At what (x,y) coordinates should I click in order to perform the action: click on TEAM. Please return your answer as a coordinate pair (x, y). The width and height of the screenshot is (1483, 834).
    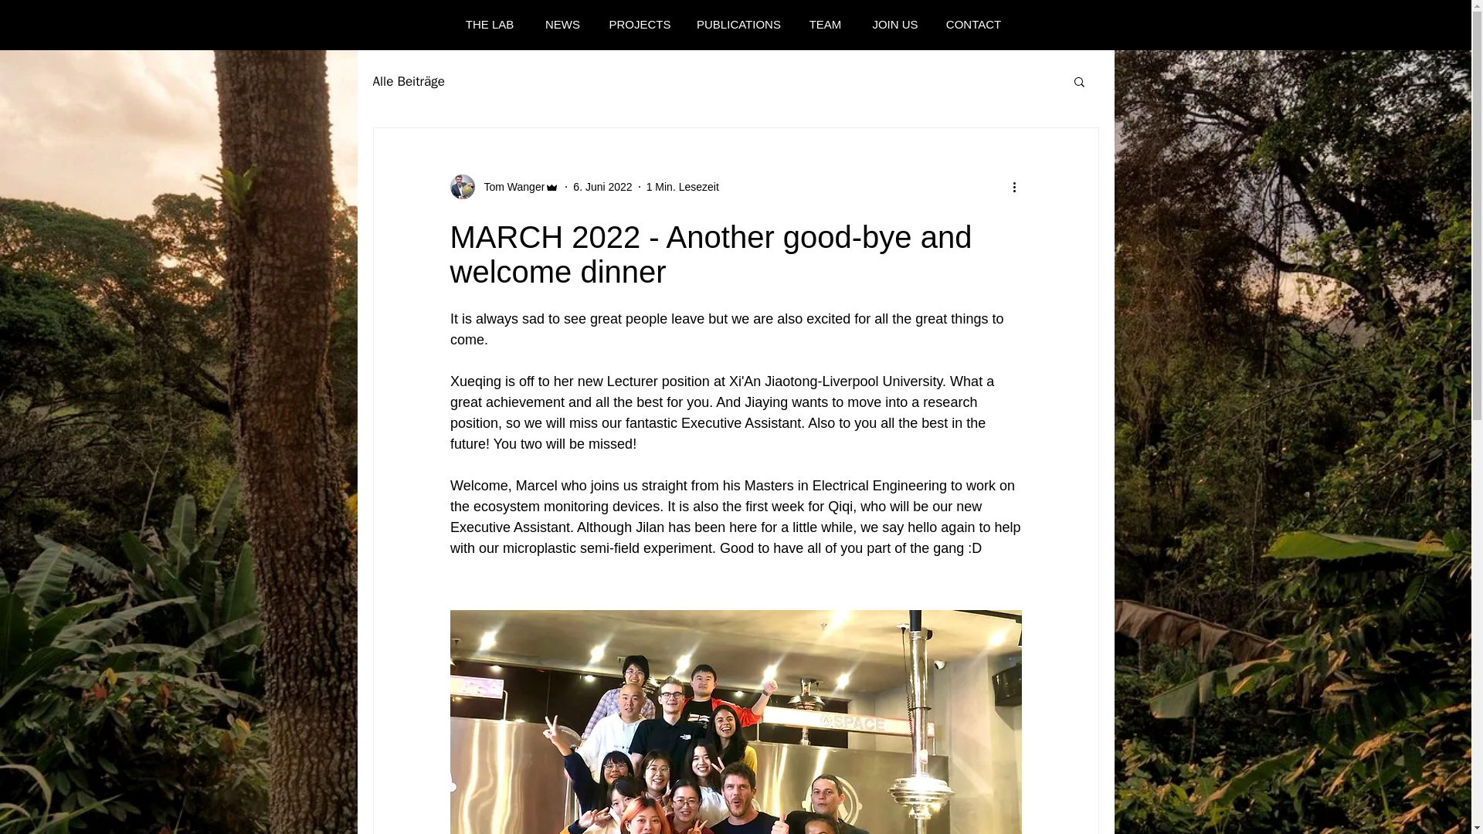
    Looking at the image, I should click on (825, 25).